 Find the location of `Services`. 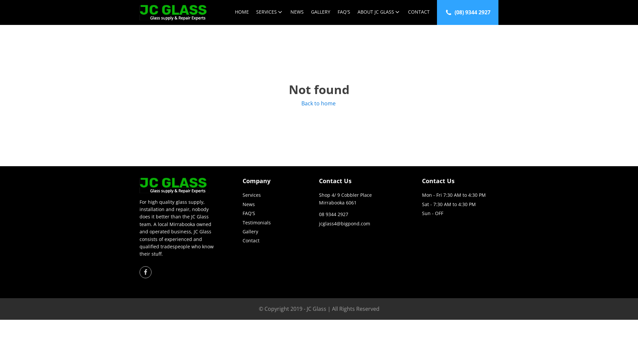

Services is located at coordinates (252, 195).